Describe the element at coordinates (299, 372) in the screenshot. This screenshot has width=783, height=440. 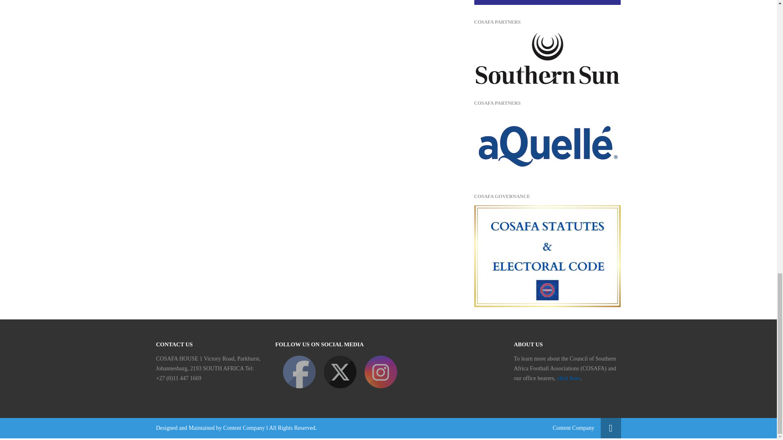
I see `Facebook` at that location.